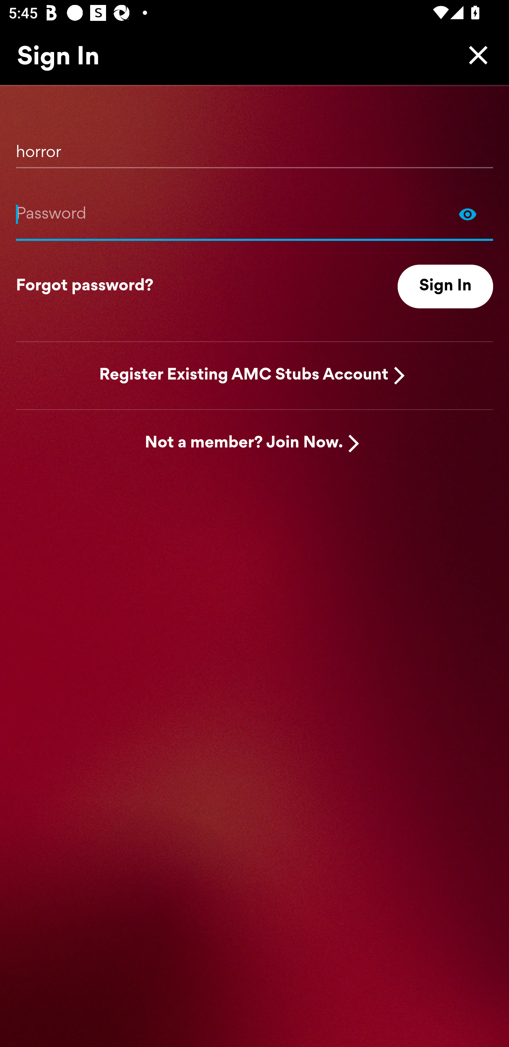  What do you see at coordinates (84, 287) in the screenshot?
I see `Forgot password?` at bounding box center [84, 287].